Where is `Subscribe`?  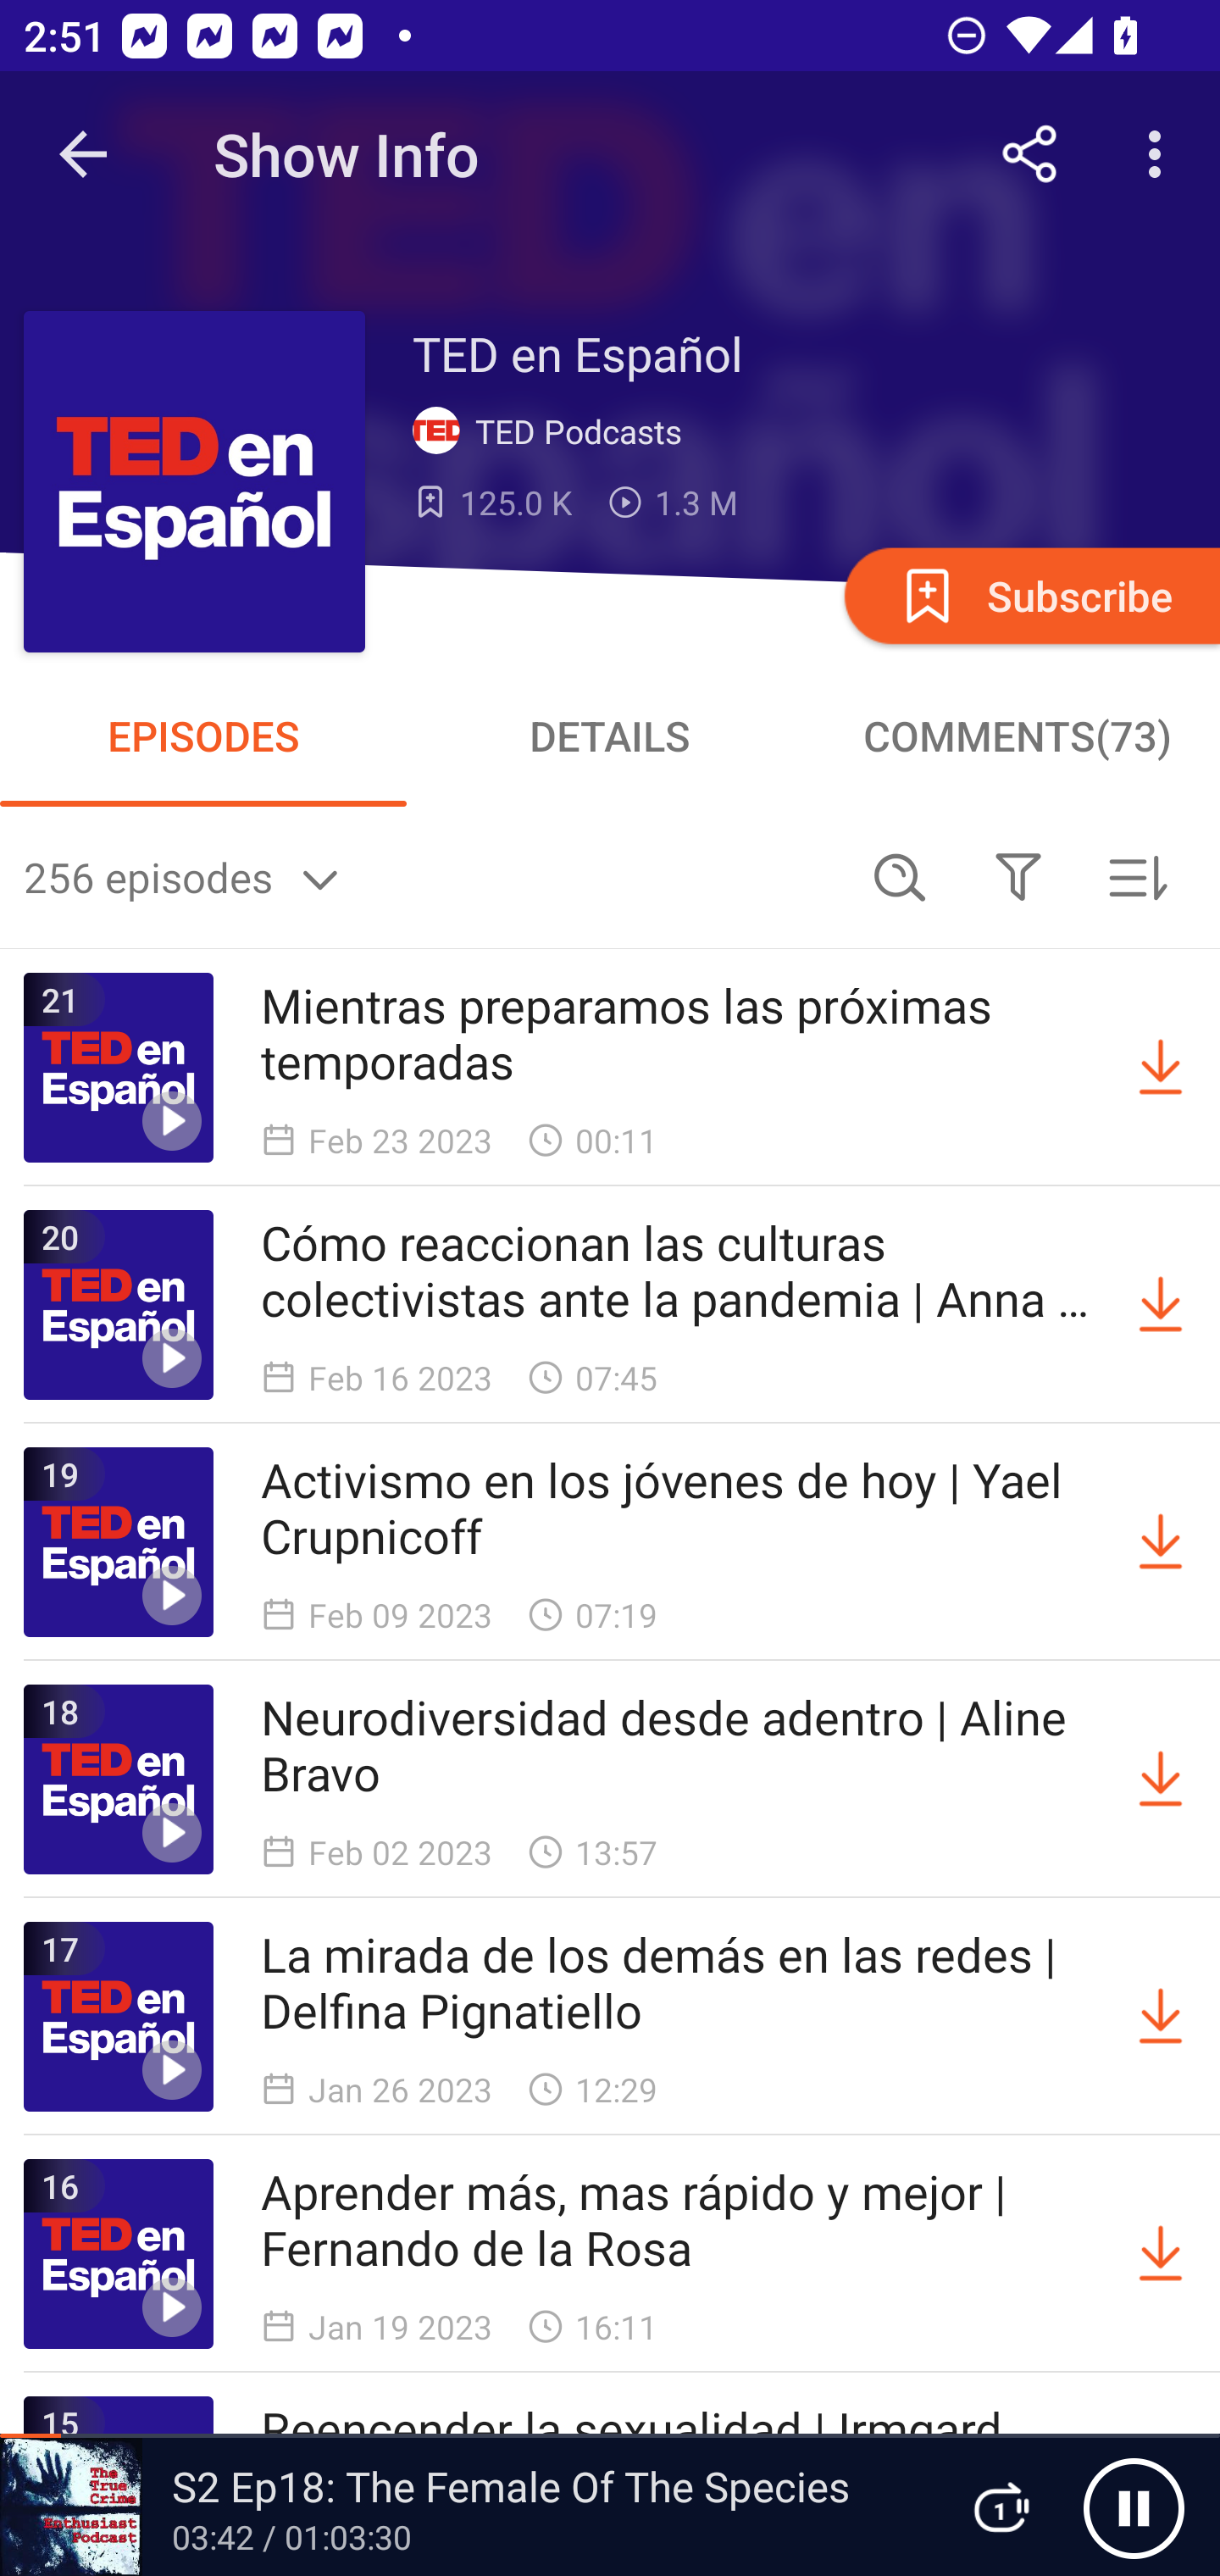
Subscribe is located at coordinates (1029, 595).